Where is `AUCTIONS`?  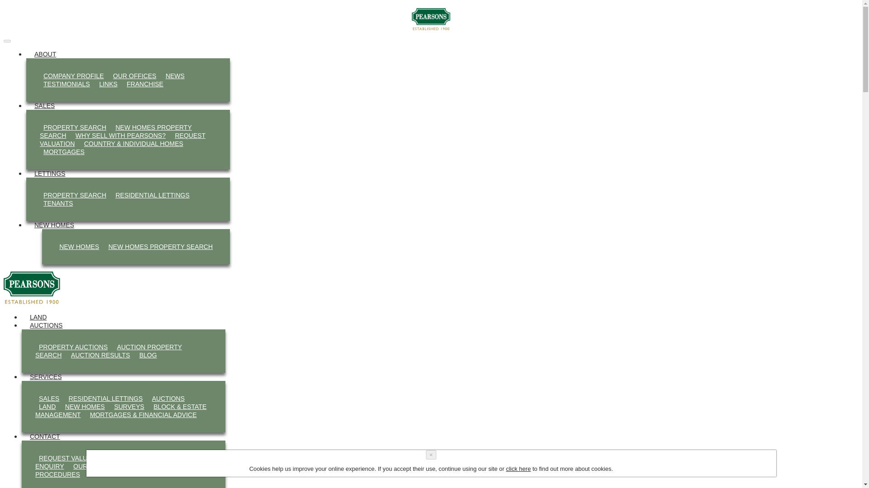
AUCTIONS is located at coordinates (46, 325).